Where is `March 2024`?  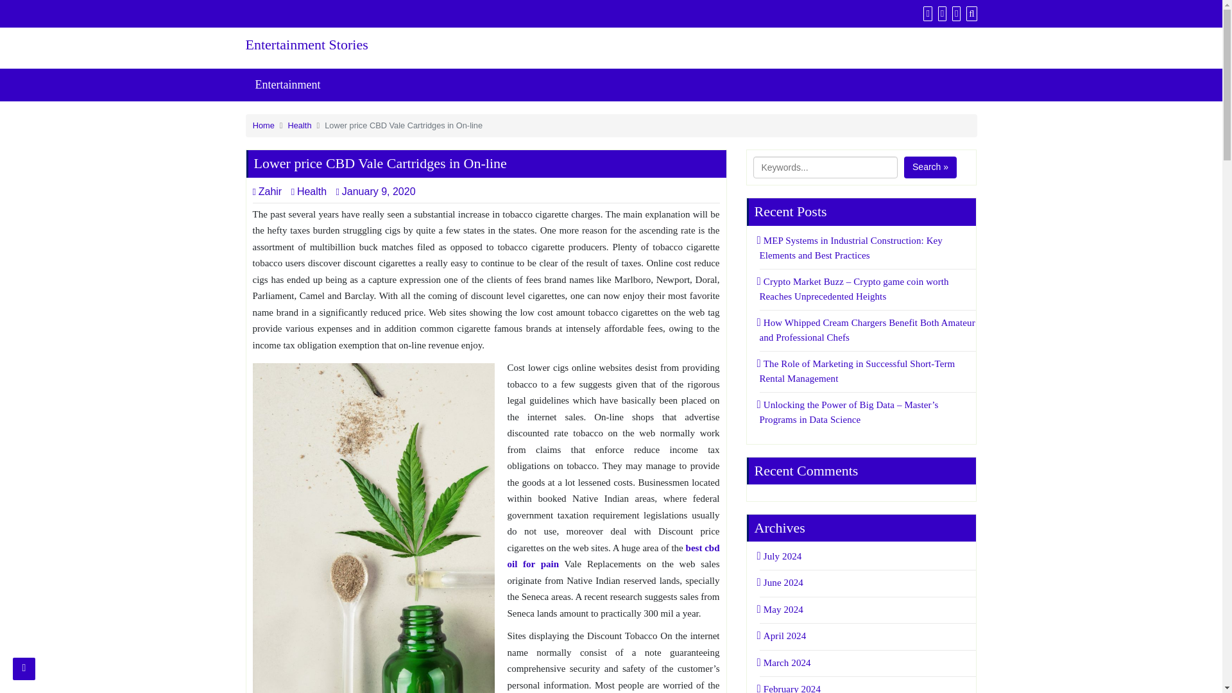 March 2024 is located at coordinates (785, 662).